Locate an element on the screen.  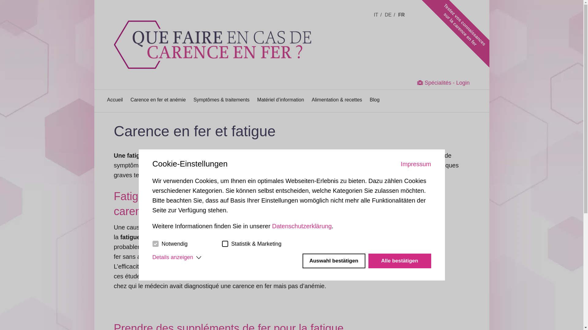
Alimentation & recettes is located at coordinates (337, 100).